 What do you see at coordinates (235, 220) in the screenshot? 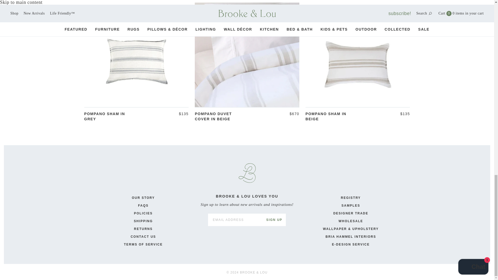
I see `EMAIL ADDRESS` at bounding box center [235, 220].